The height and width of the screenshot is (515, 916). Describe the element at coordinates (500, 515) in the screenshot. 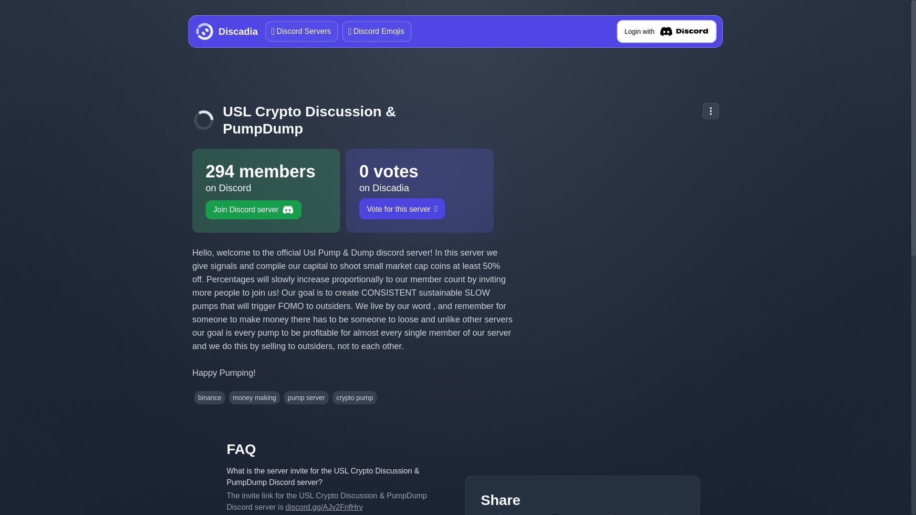

I see `Reddit` at that location.